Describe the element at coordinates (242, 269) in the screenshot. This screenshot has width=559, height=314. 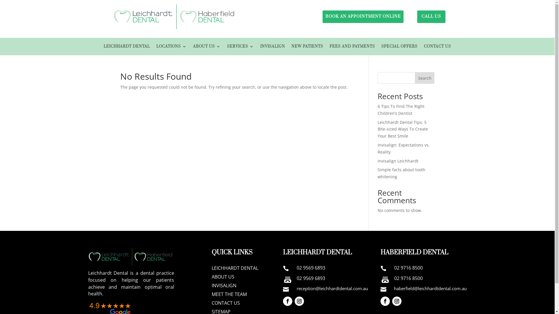
I see `LEICHHARDT DENTAL` at that location.